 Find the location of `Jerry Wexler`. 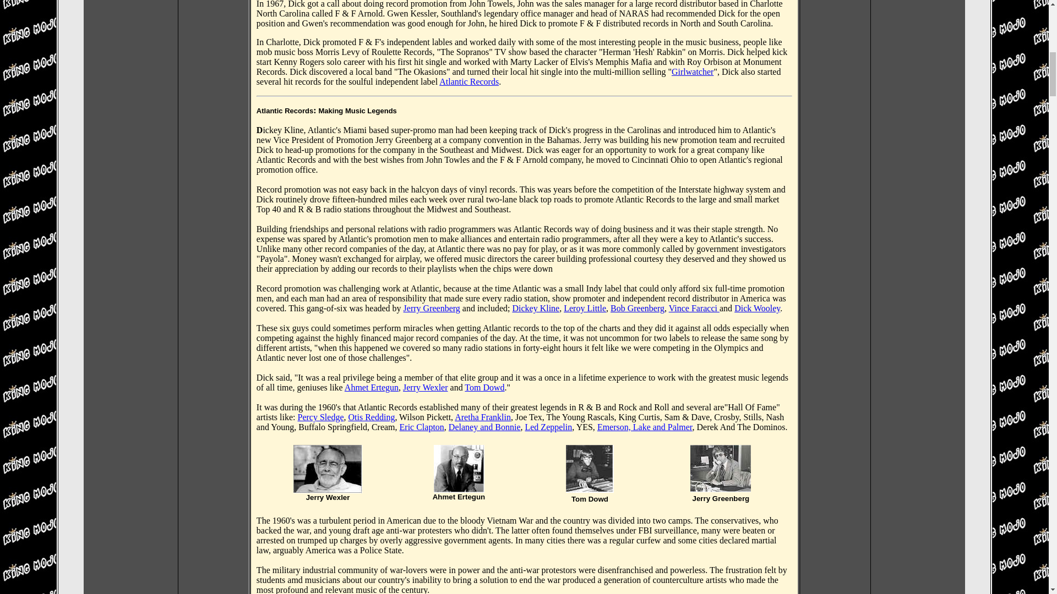

Jerry Wexler is located at coordinates (425, 387).